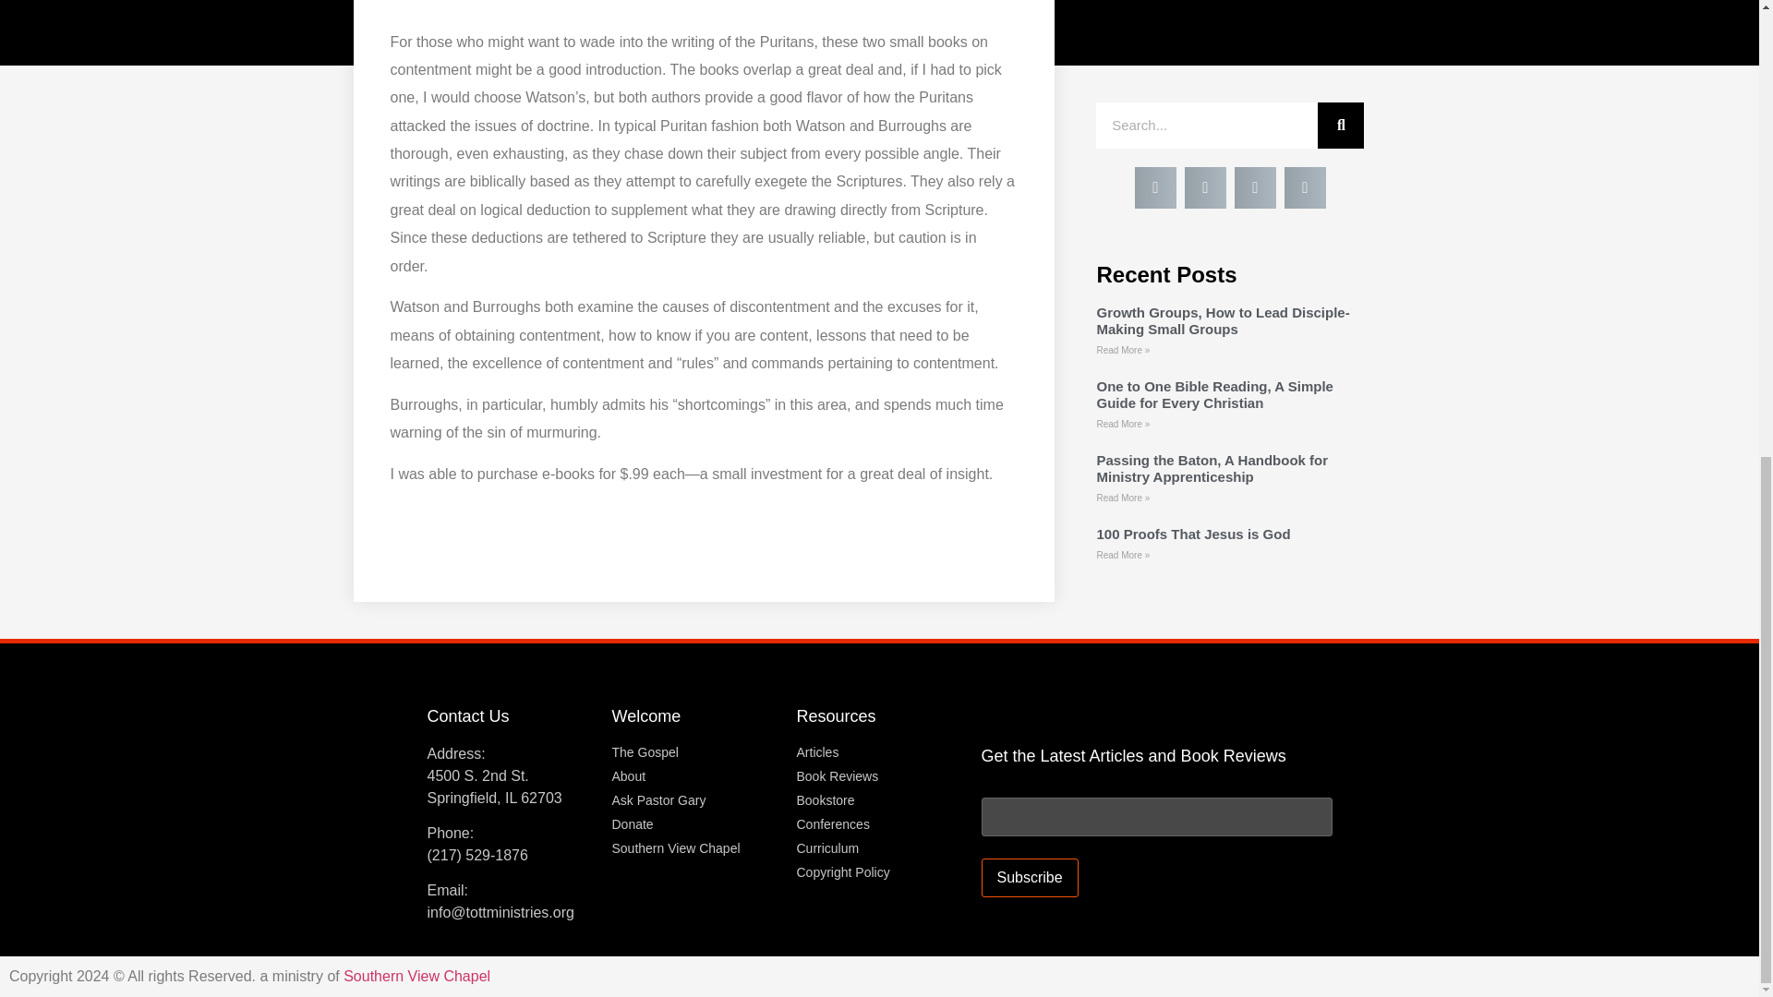 The width and height of the screenshot is (1773, 997). I want to click on Copyright Policy, so click(879, 871).